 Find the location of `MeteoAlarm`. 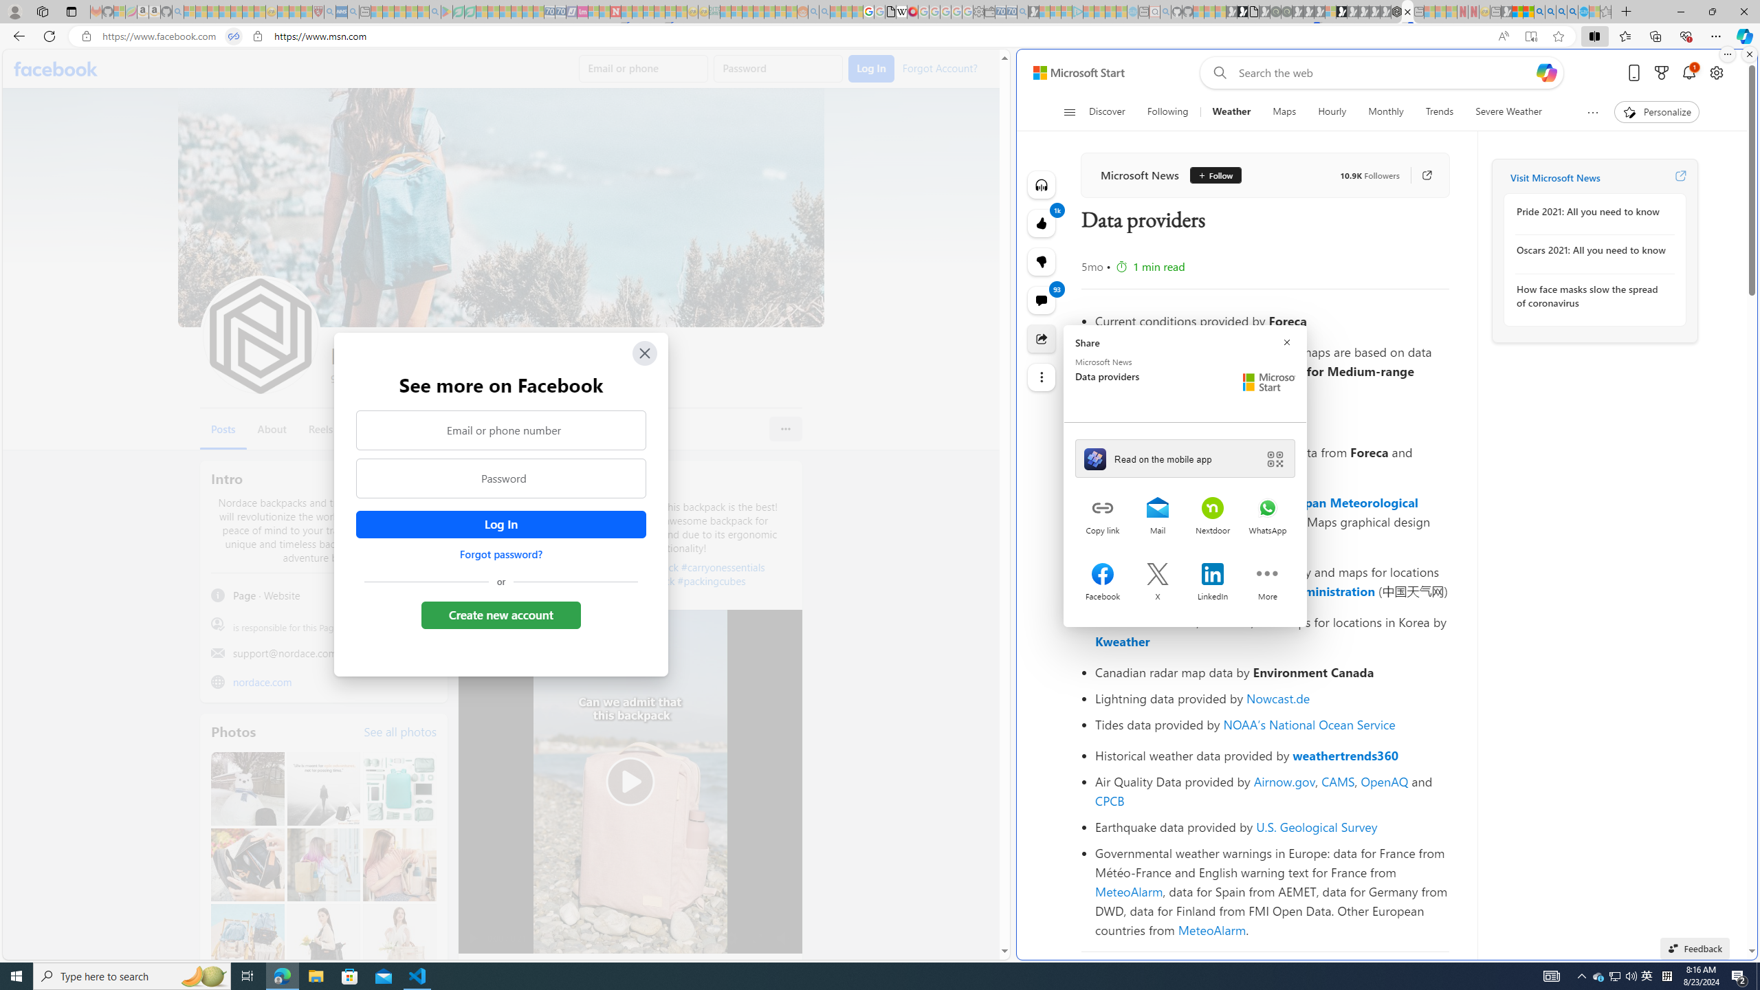

MeteoAlarm is located at coordinates (1211, 929).